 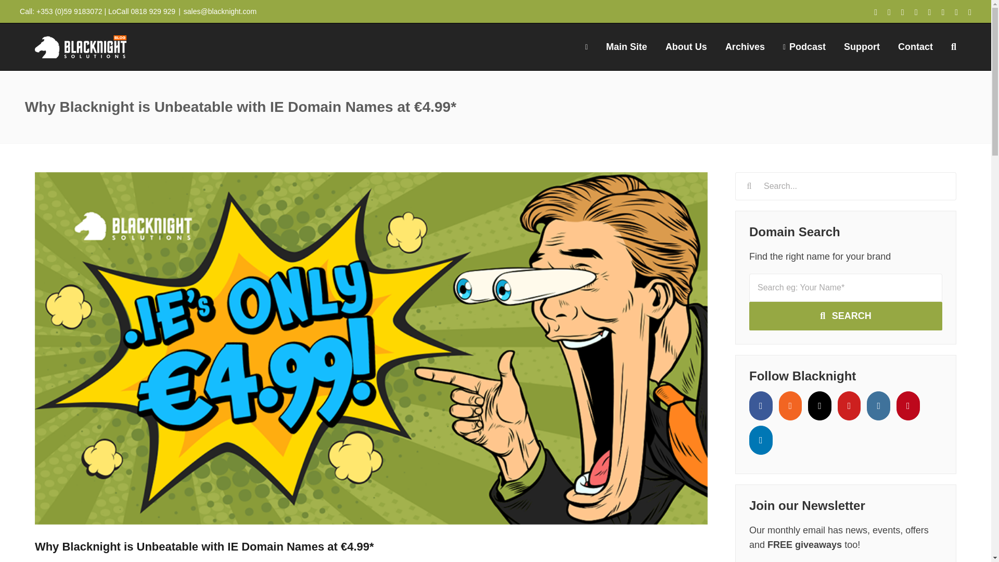 I want to click on Blacknight Podcast, so click(x=804, y=47).